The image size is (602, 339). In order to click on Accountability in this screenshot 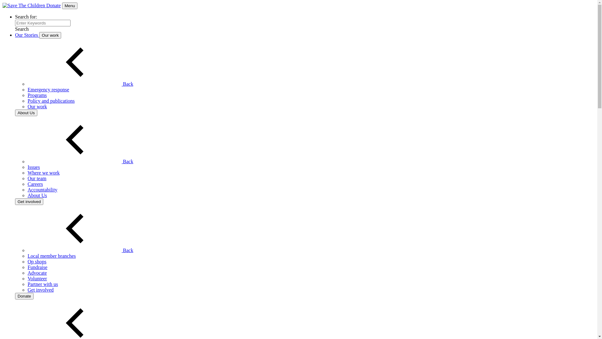, I will do `click(43, 190)`.